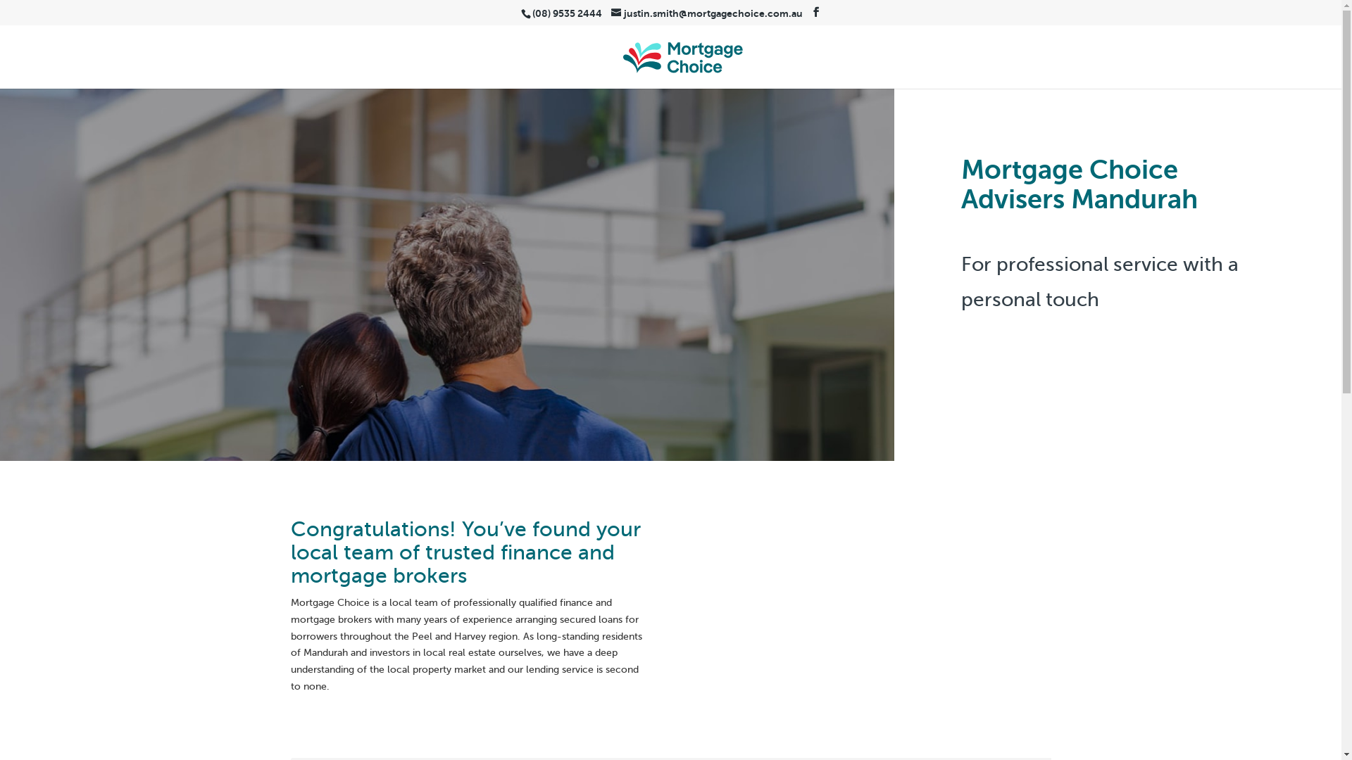 The image size is (1352, 760). I want to click on How to apply for a home loan., so click(871, 619).